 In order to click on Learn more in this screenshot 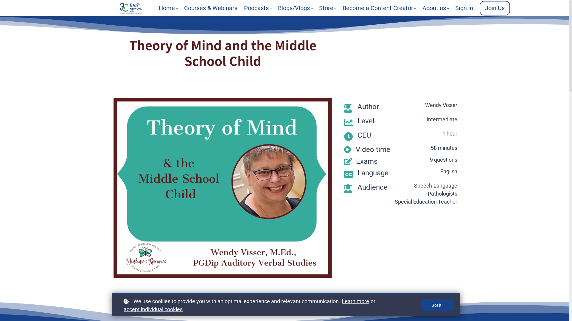, I will do `click(355, 301)`.